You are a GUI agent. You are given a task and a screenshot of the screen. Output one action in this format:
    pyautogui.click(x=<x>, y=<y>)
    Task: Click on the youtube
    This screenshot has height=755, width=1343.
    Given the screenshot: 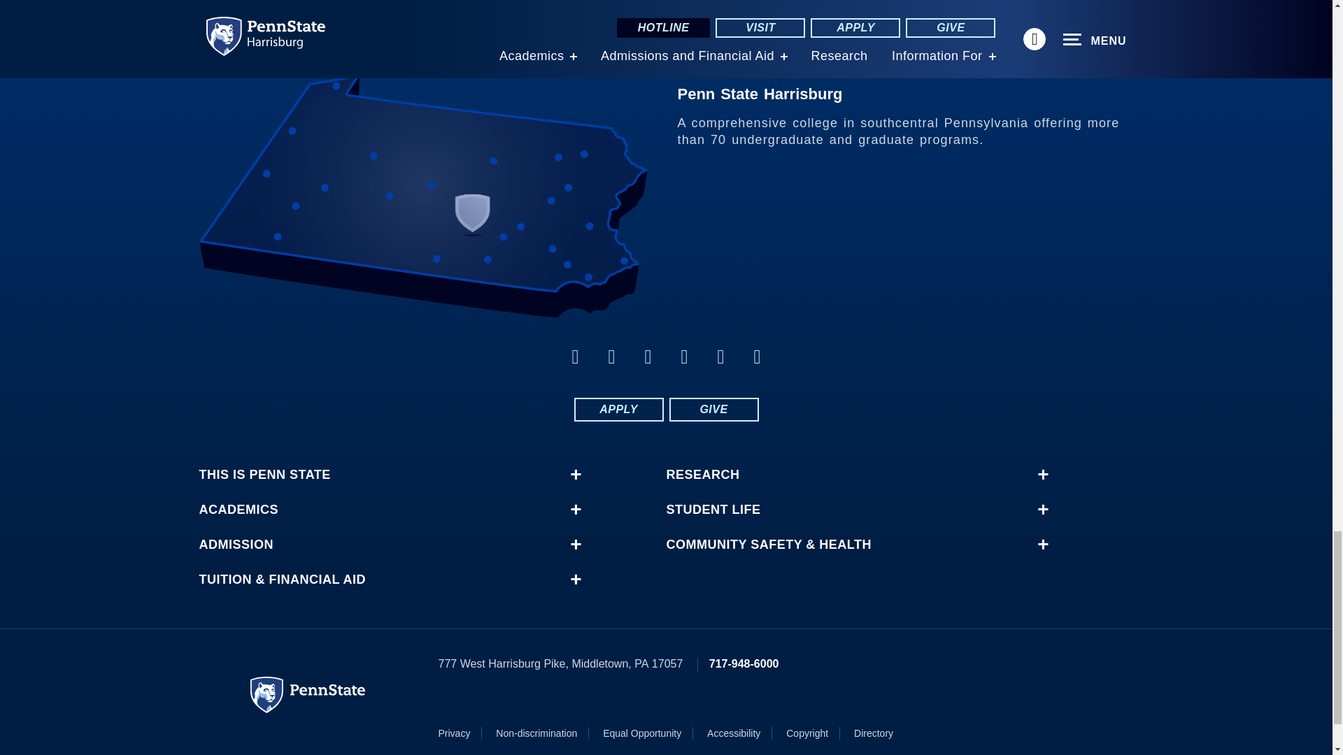 What is the action you would take?
    pyautogui.click(x=720, y=357)
    